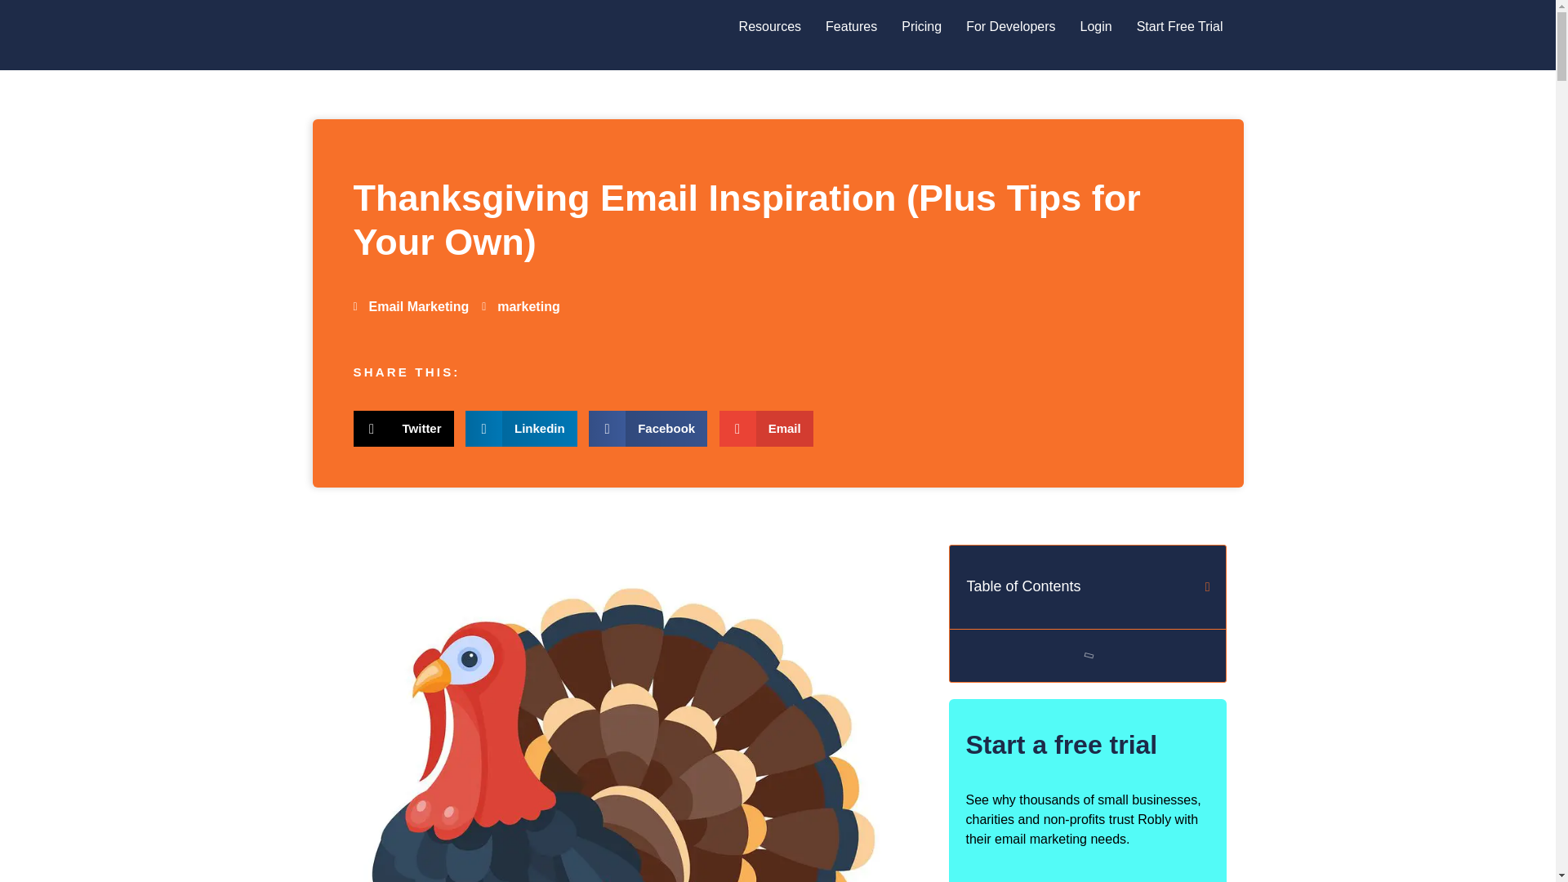 The image size is (1568, 882). Describe the element at coordinates (1010, 26) in the screenshot. I see `For Developers` at that location.